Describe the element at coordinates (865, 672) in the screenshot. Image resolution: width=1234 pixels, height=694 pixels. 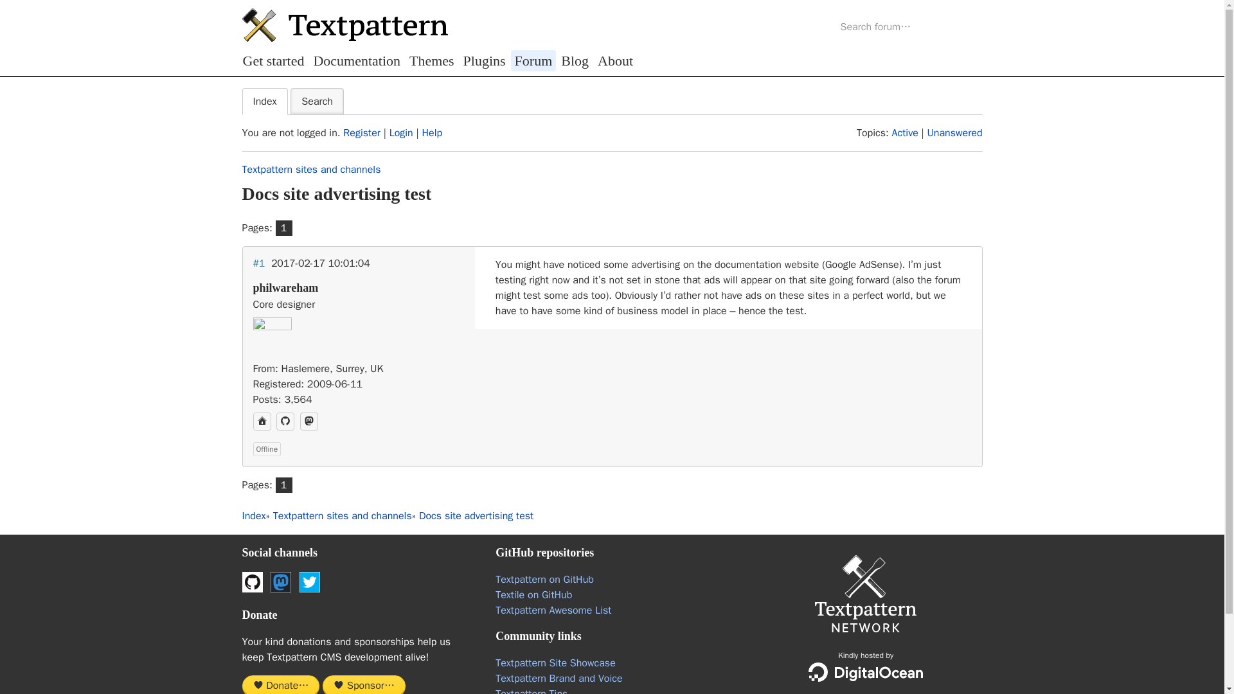
I see `Go to the DigitalOcean website` at that location.